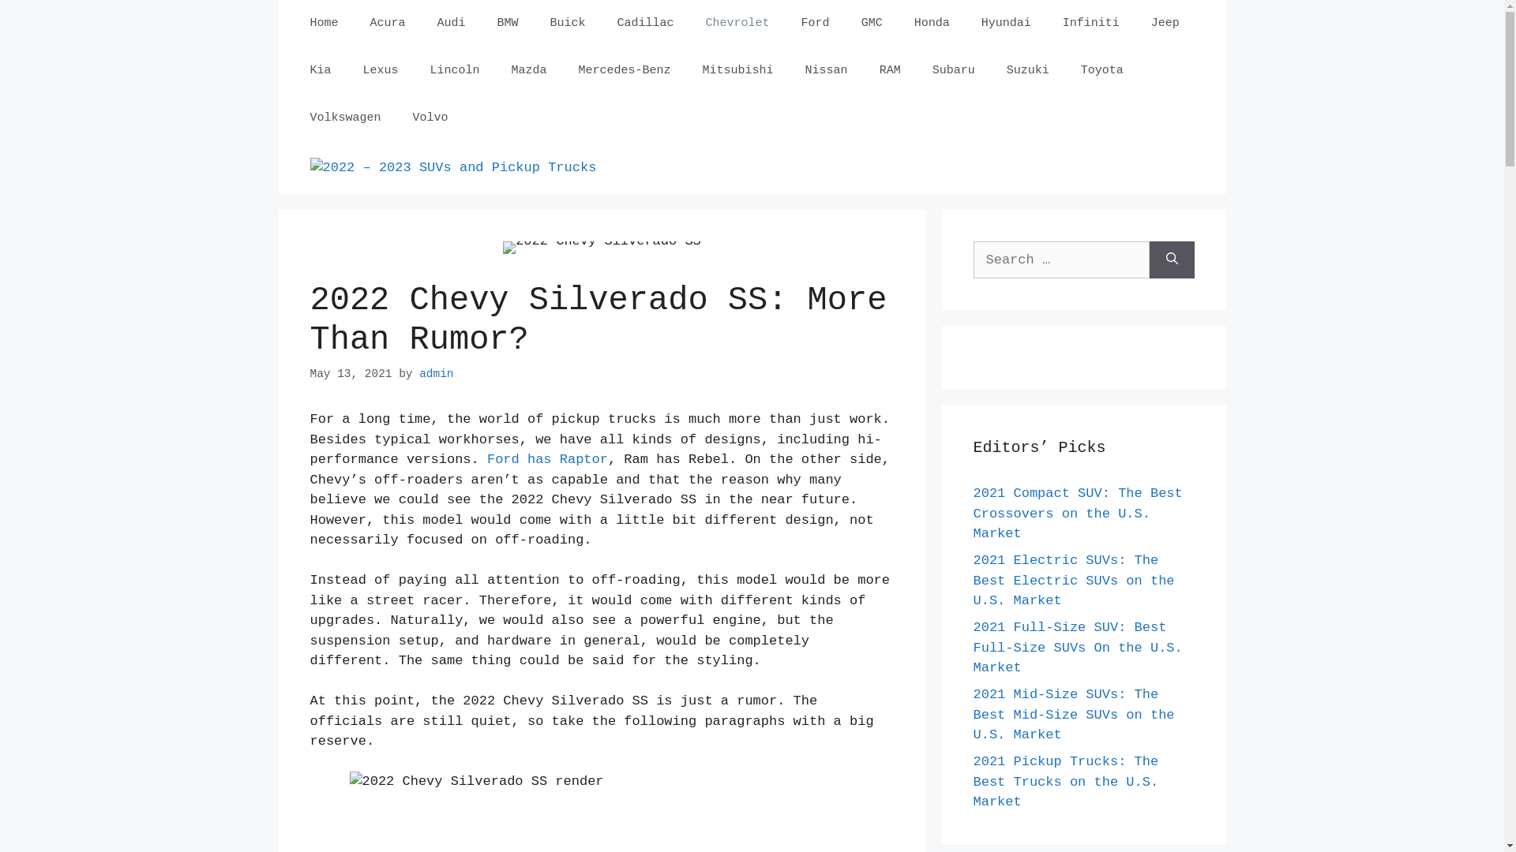 The width and height of the screenshot is (1516, 852). I want to click on Volkswagen, so click(345, 118).